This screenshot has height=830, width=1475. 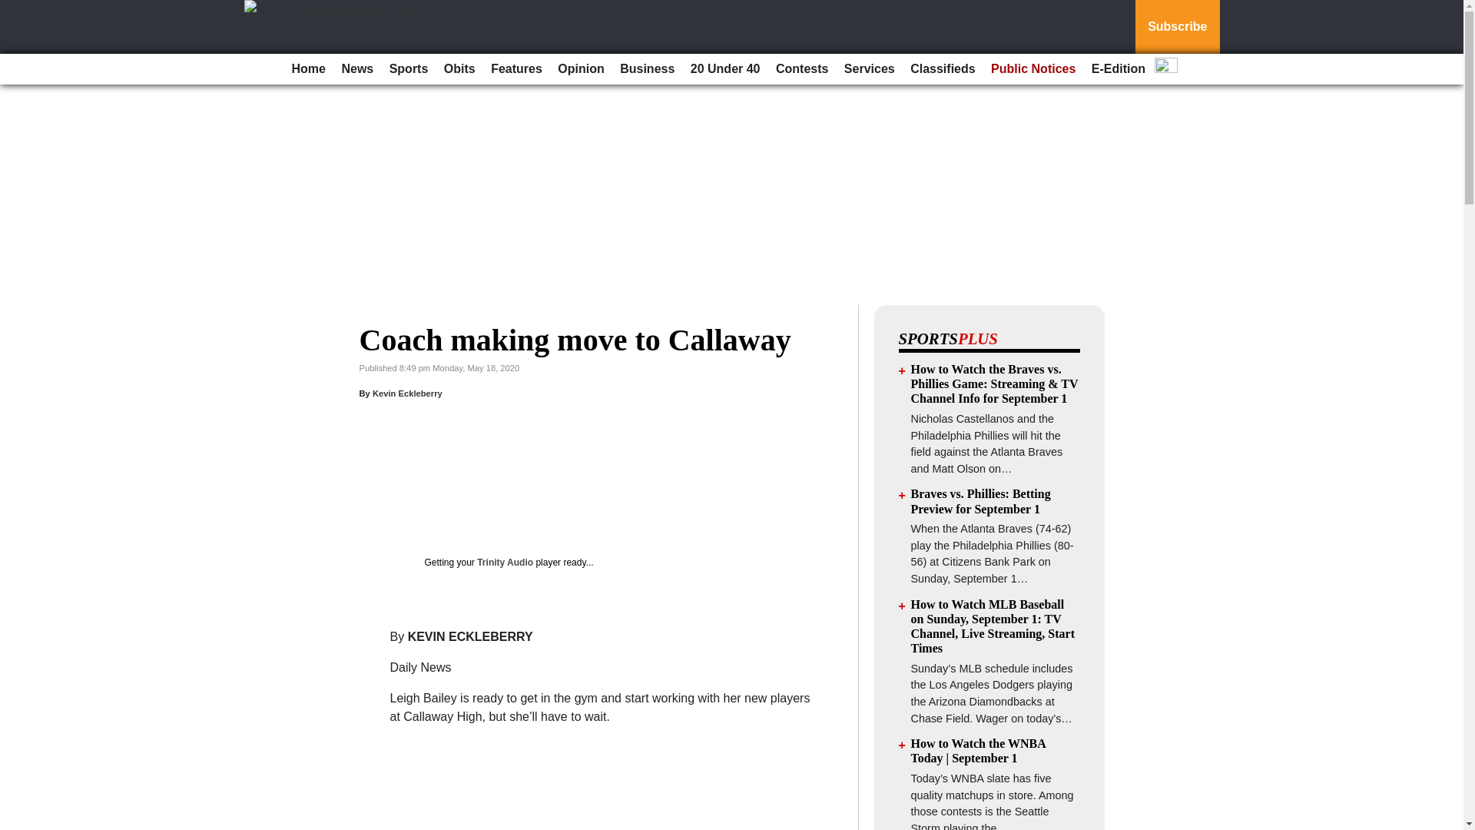 What do you see at coordinates (980, 500) in the screenshot?
I see `Braves vs. Phillies: Betting Preview for September 1` at bounding box center [980, 500].